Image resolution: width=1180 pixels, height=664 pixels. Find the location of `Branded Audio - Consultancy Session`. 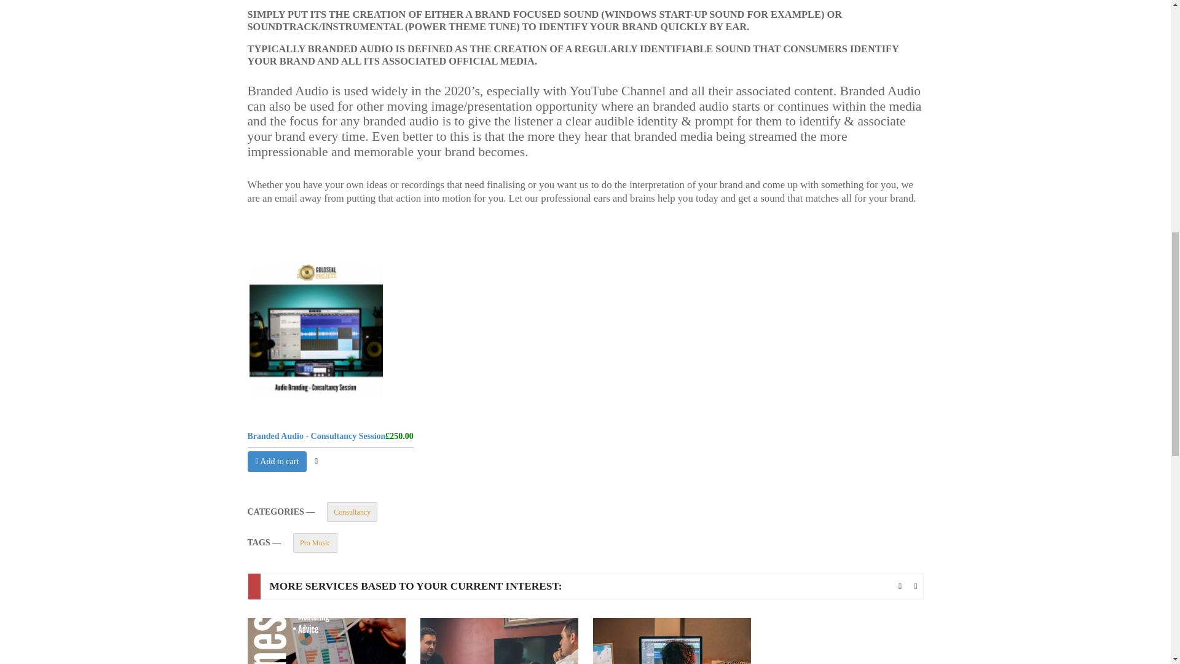

Branded Audio - Consultancy Session is located at coordinates (316, 437).